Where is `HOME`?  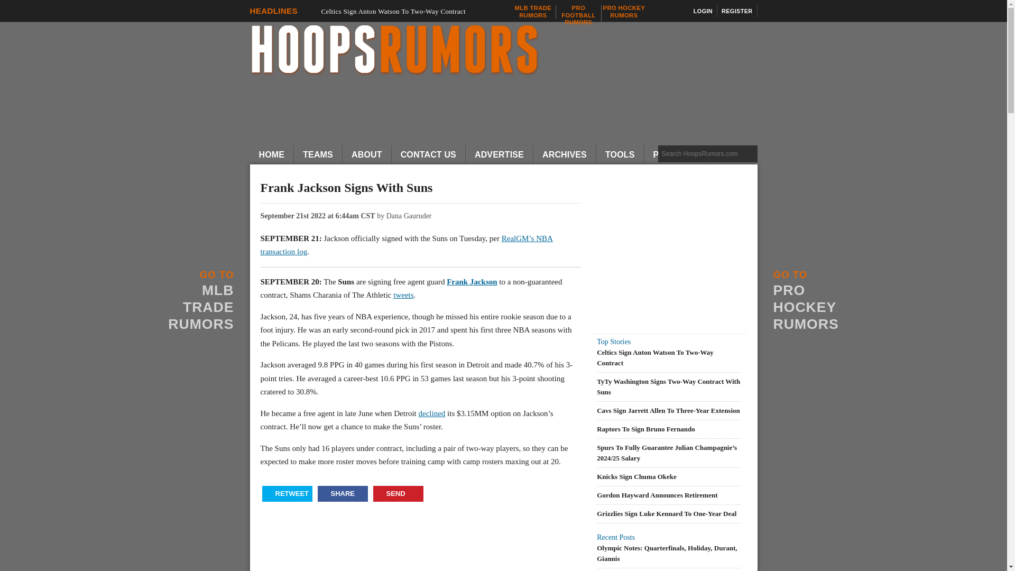 HOME is located at coordinates (272, 155).